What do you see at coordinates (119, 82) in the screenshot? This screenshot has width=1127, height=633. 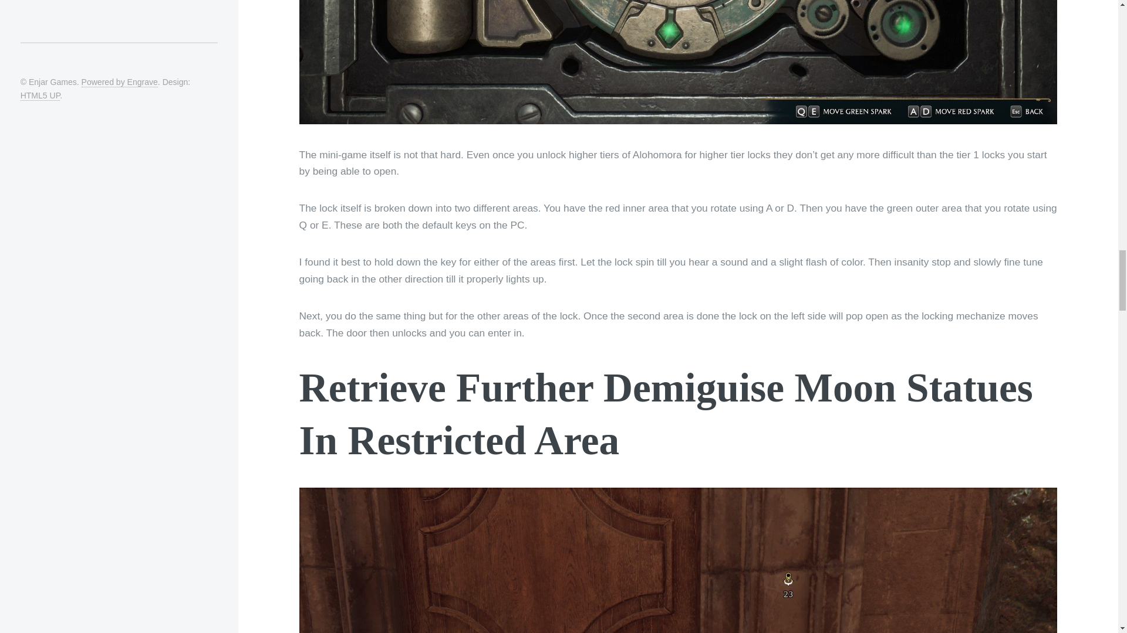 I see `Powered by Engrave` at bounding box center [119, 82].